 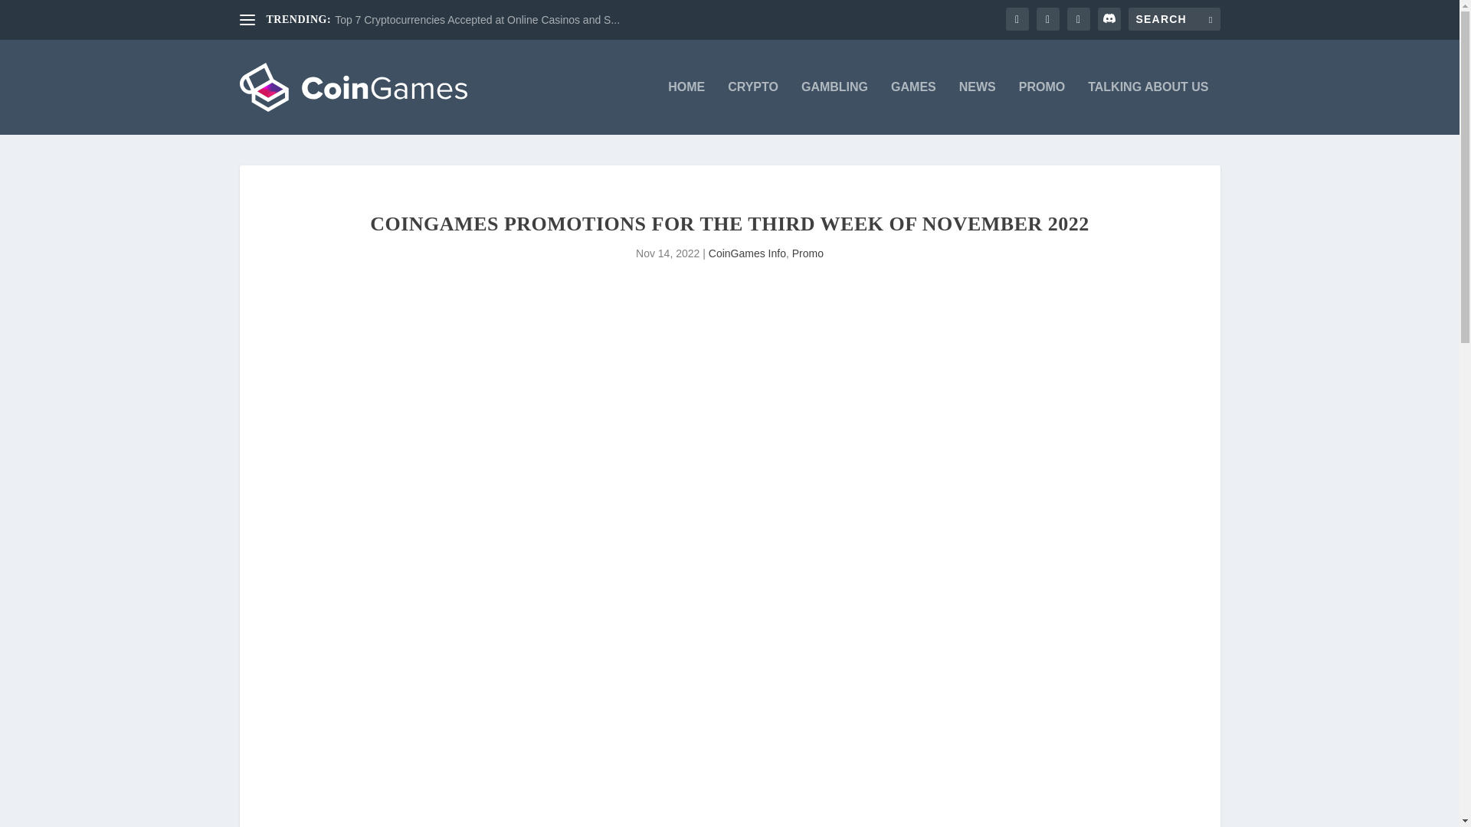 I want to click on CRYPTO, so click(x=752, y=107).